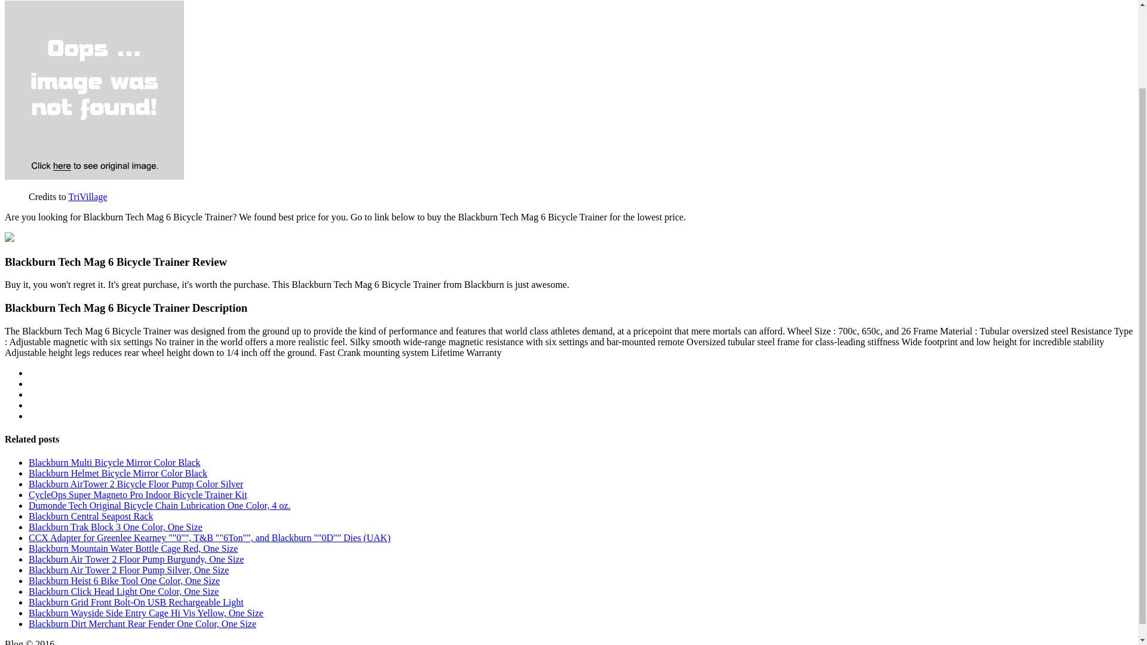 The image size is (1147, 645). Describe the element at coordinates (116, 527) in the screenshot. I see `Blackburn Trak Block 3 One Color, One Size` at that location.